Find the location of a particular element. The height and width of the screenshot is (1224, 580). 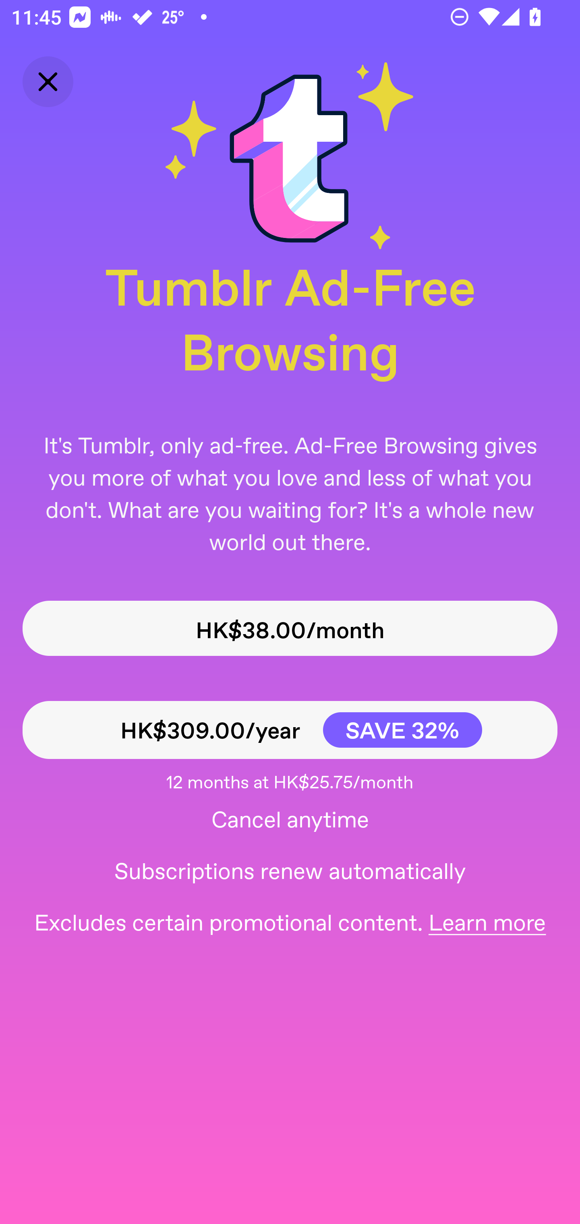

Excludes certain promotional content. Learn more is located at coordinates (290, 921).